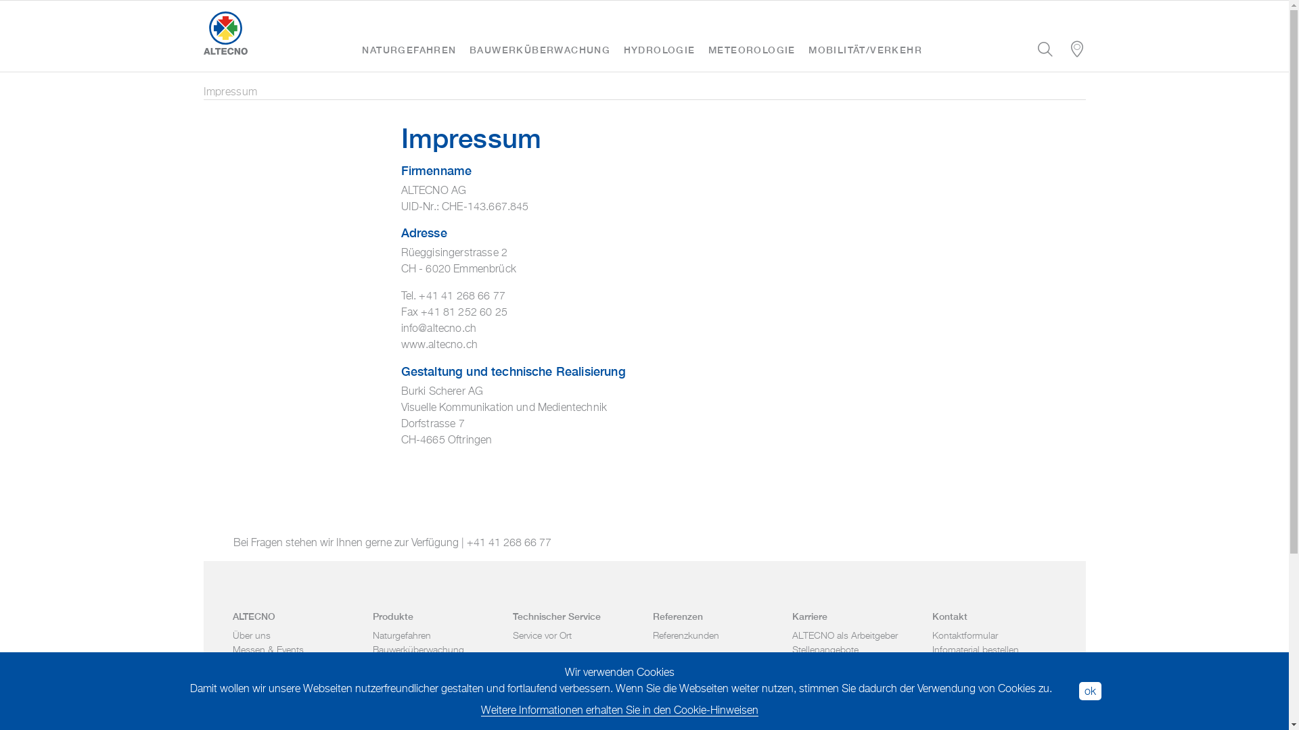  Describe the element at coordinates (620, 710) in the screenshot. I see `Weitere Informationen erhalten Sie in den Cookie-Hinweisen` at that location.